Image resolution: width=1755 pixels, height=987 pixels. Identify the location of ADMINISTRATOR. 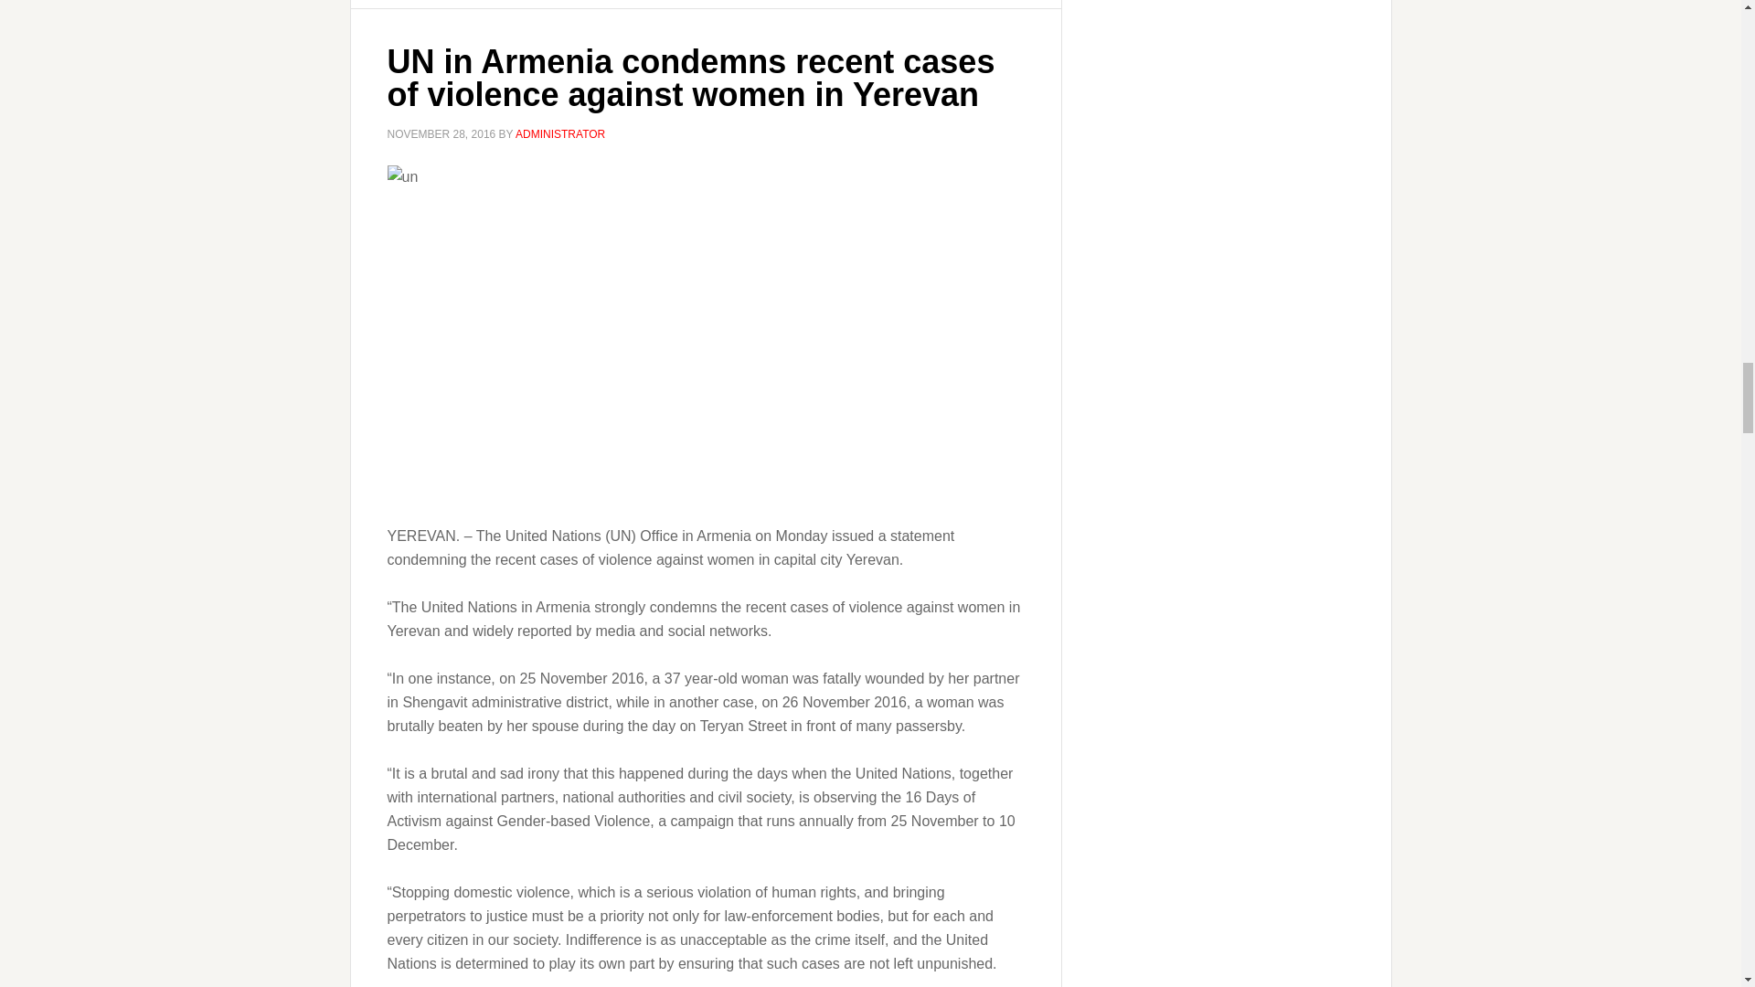
(560, 134).